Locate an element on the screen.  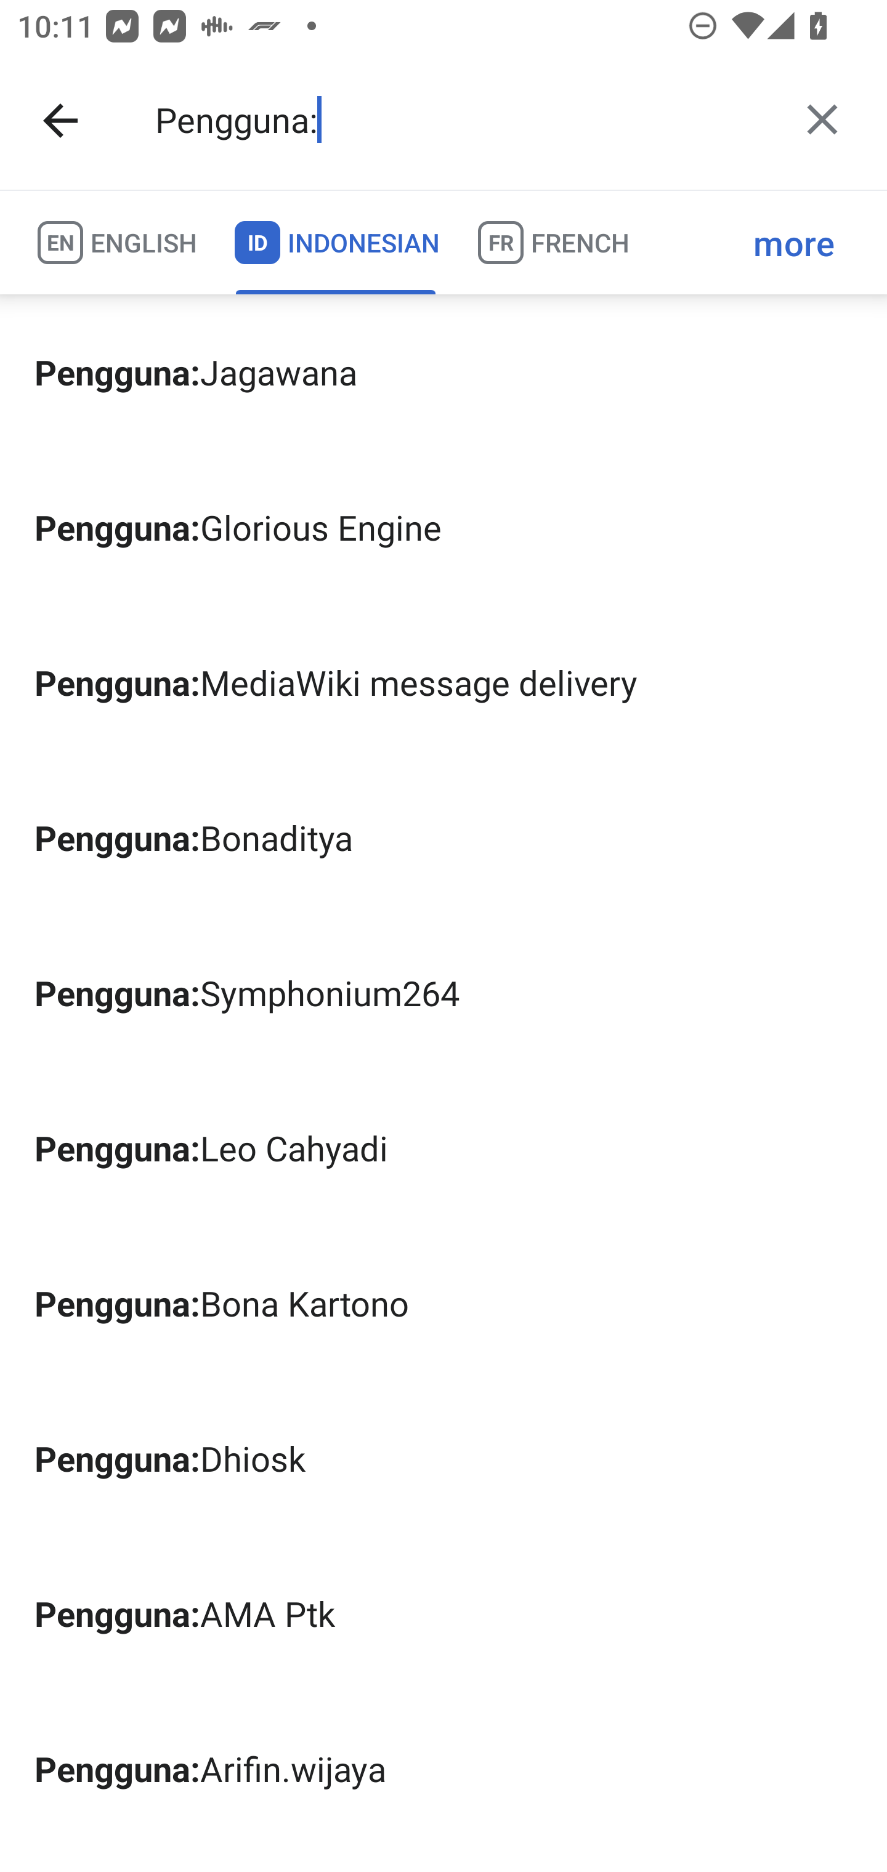
Pengguna:Bona Kartono is located at coordinates (443, 1304).